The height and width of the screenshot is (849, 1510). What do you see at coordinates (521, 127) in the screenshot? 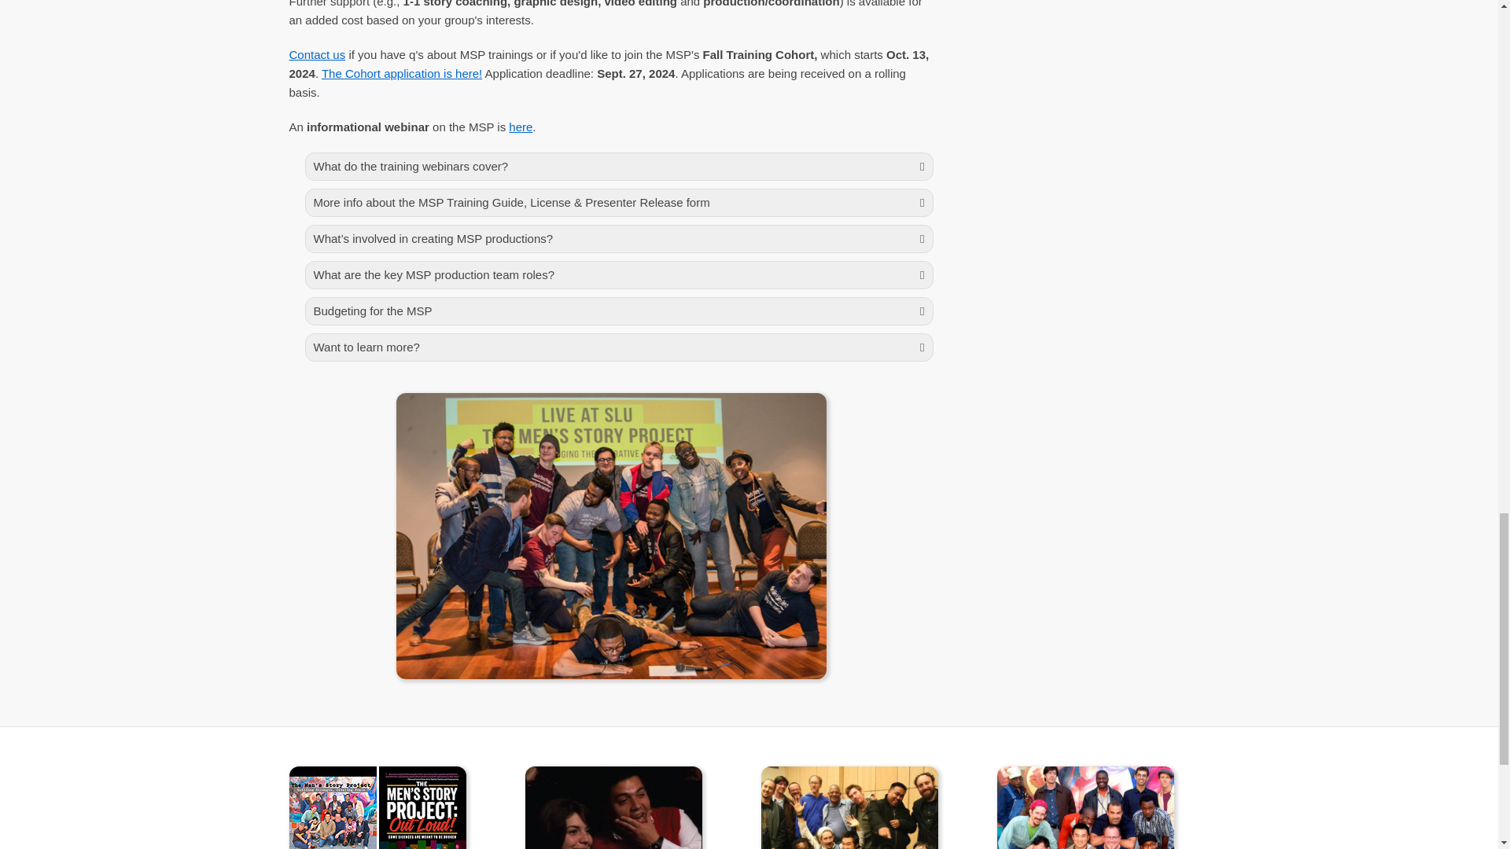
I see `here` at bounding box center [521, 127].